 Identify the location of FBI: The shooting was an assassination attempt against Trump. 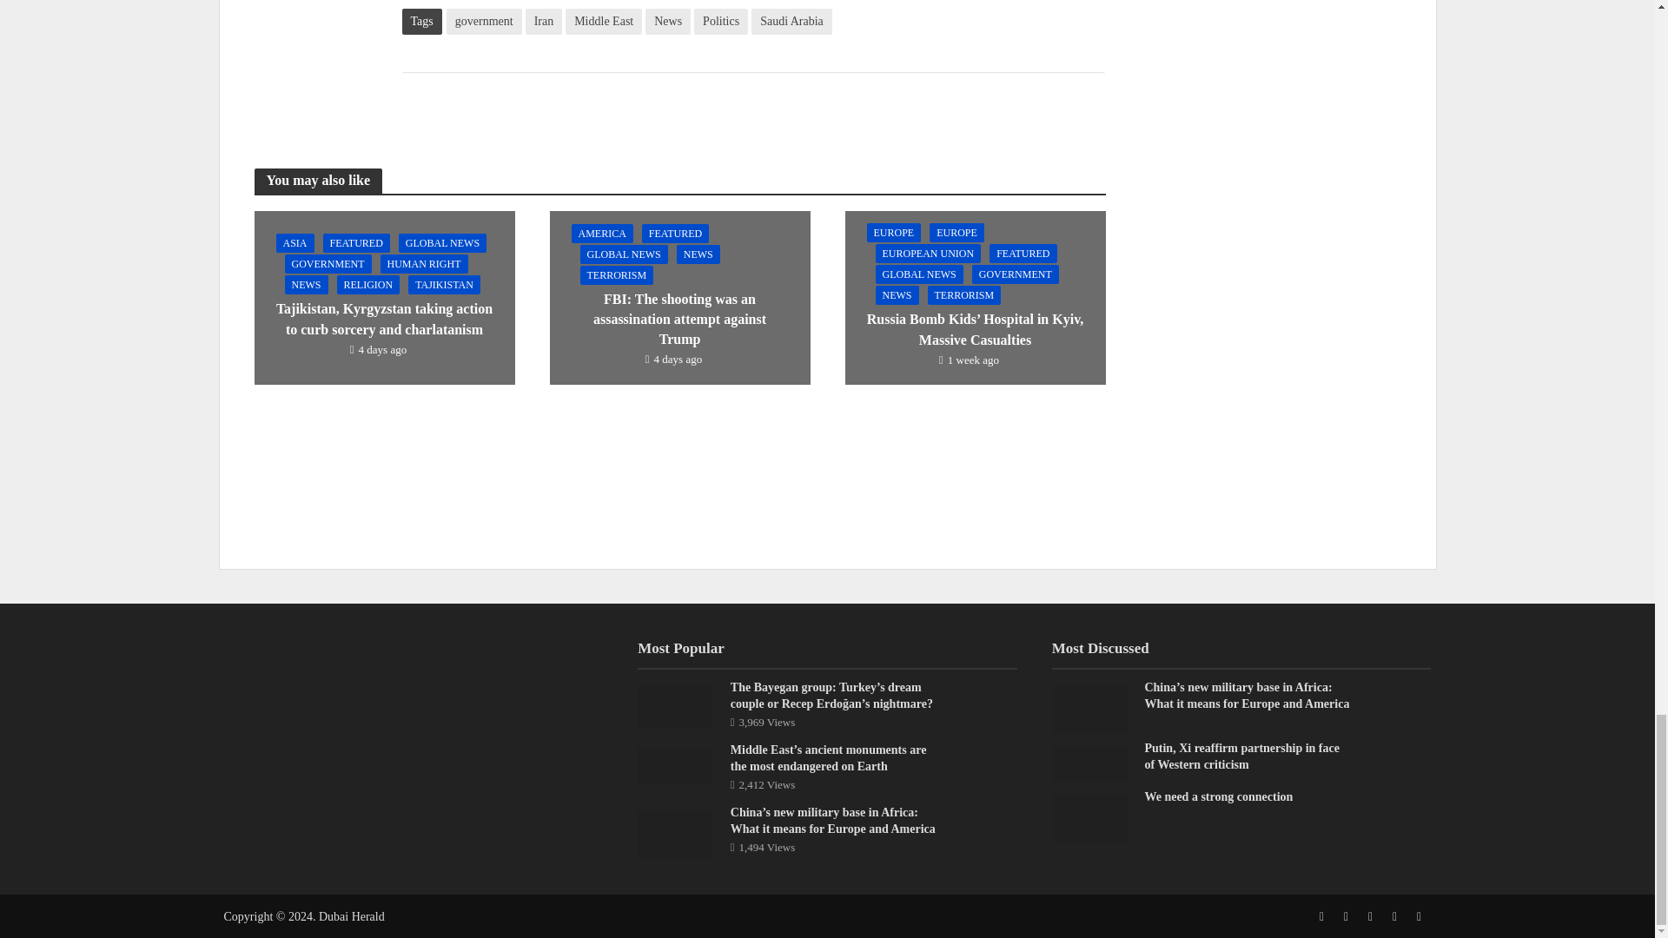
(678, 295).